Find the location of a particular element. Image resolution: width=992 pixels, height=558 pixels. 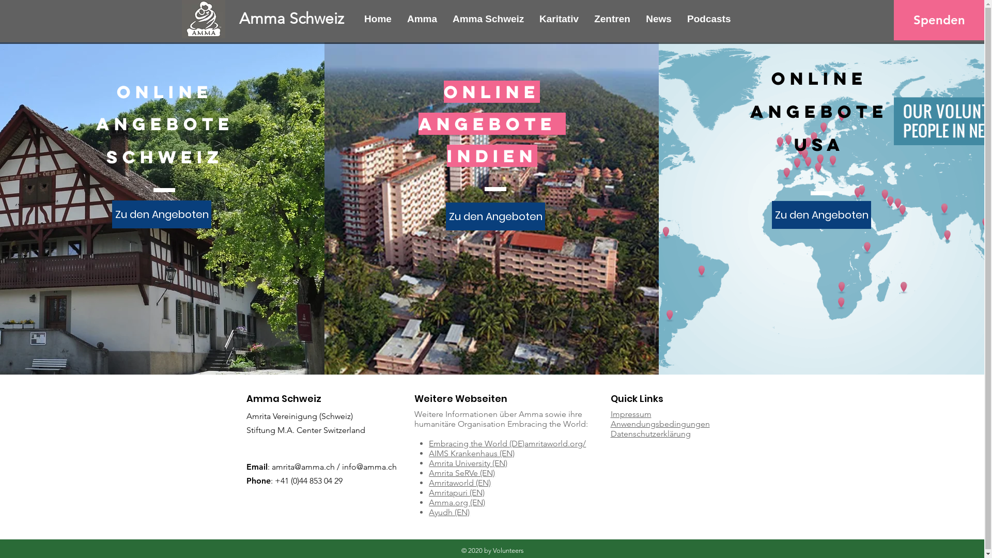

Amma is located at coordinates (422, 19).